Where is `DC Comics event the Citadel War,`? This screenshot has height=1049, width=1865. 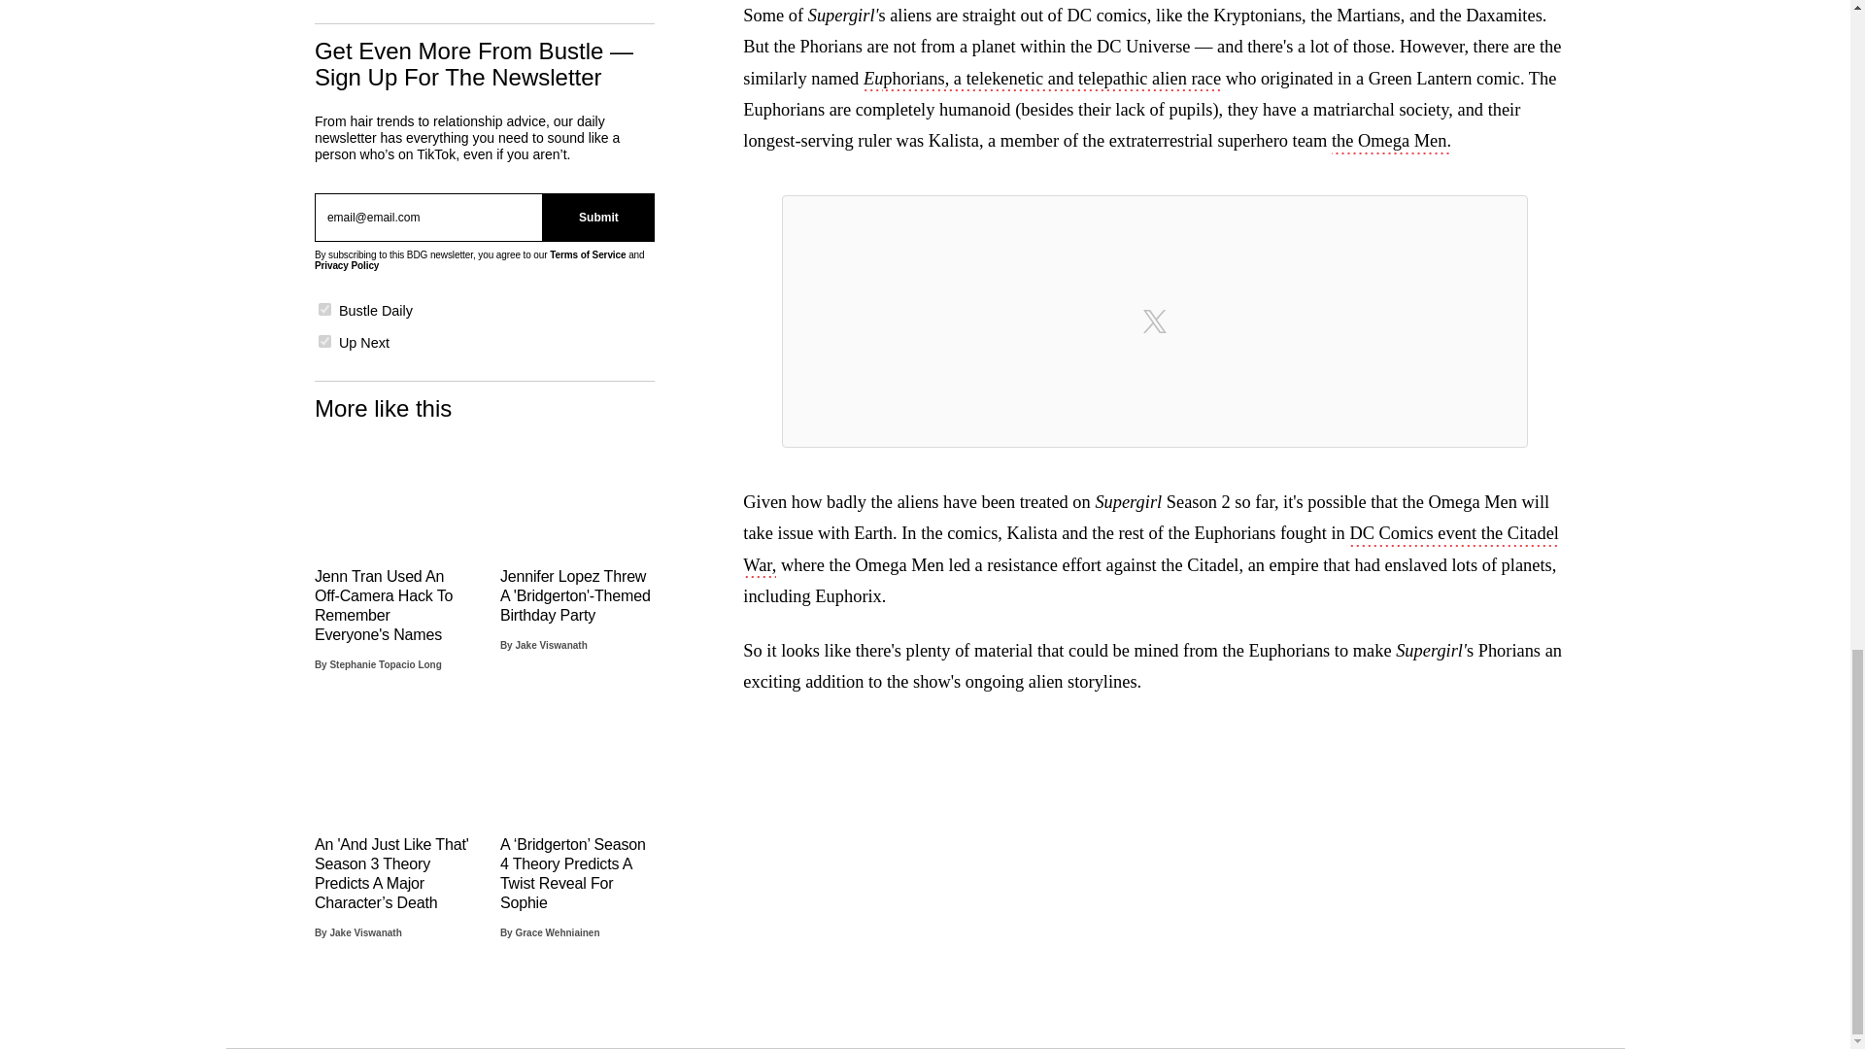
DC Comics event the Citadel War, is located at coordinates (1150, 550).